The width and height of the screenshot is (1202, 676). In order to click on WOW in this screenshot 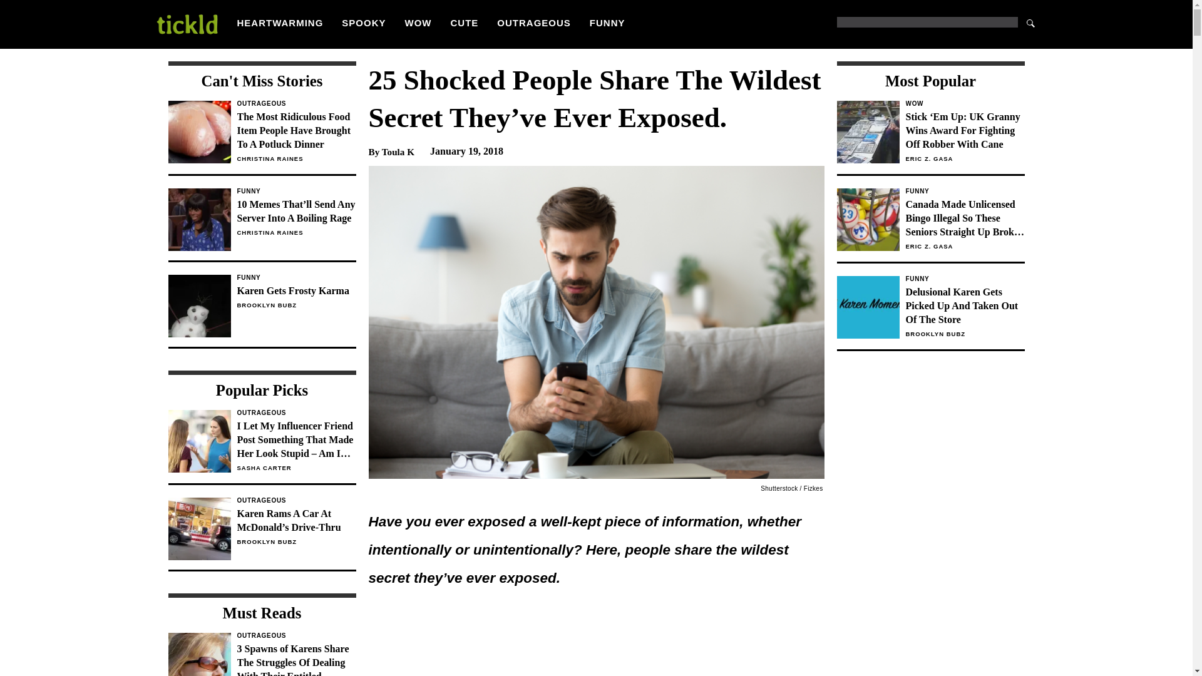, I will do `click(418, 23)`.